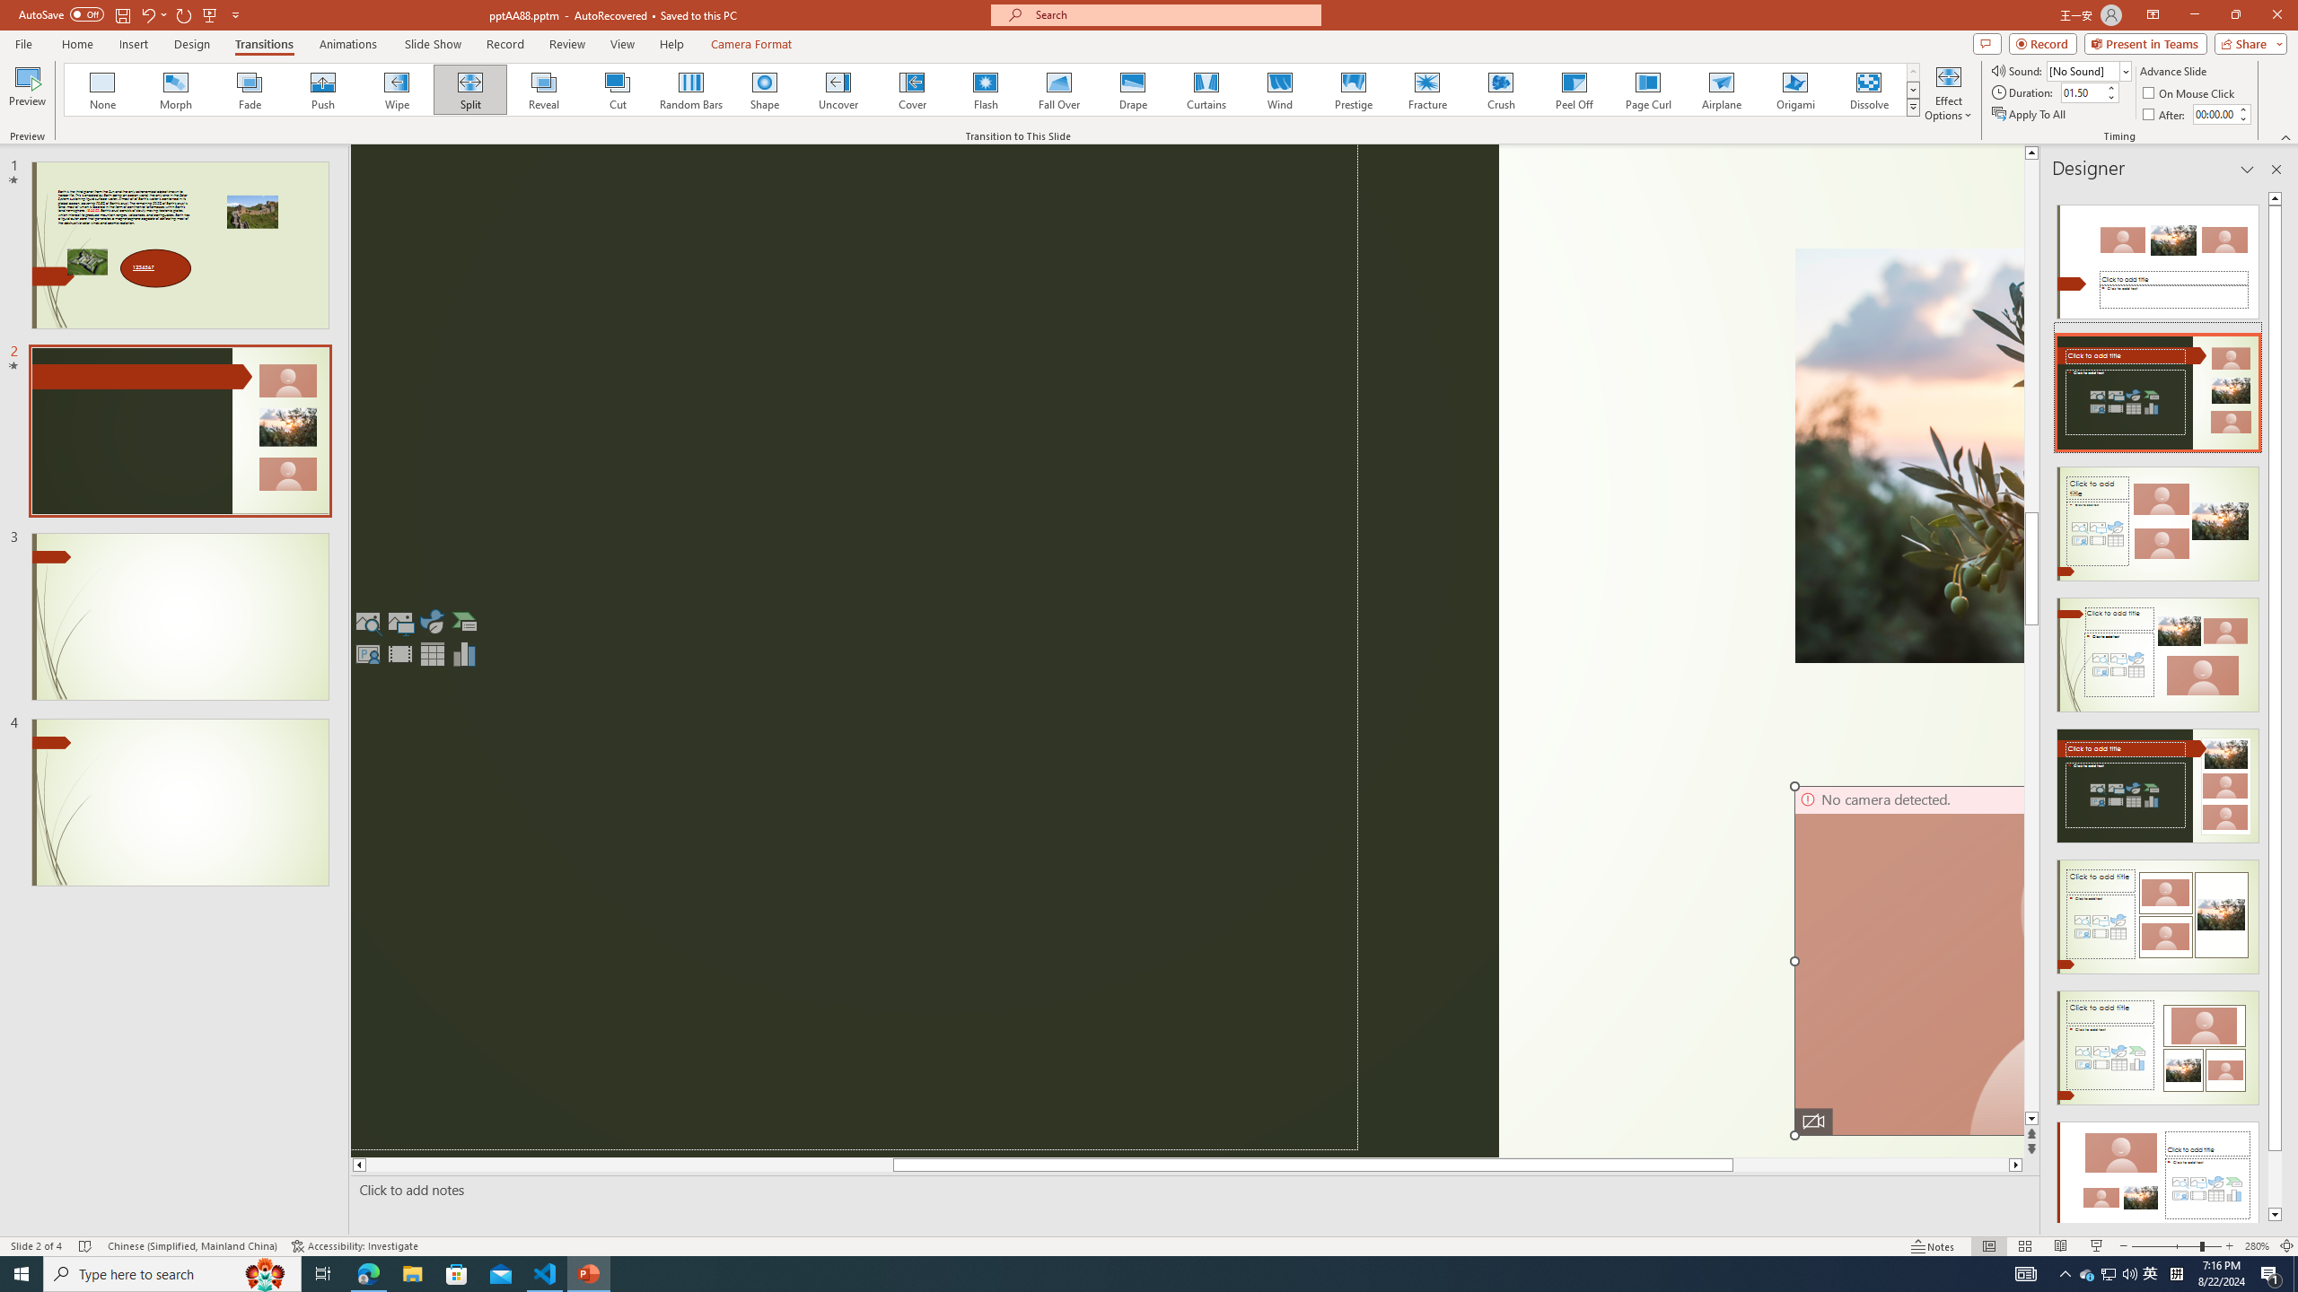  I want to click on Insert a SmartArt Graphic, so click(465, 621).